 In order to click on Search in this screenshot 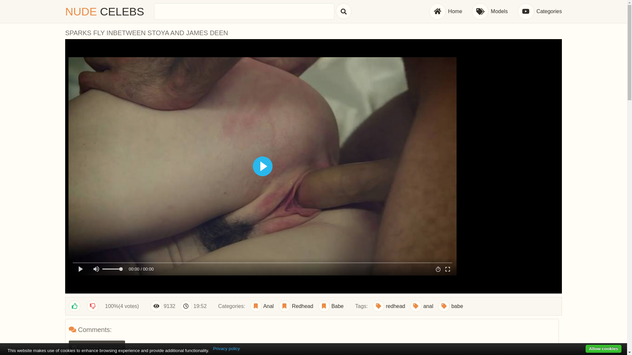, I will do `click(344, 11)`.